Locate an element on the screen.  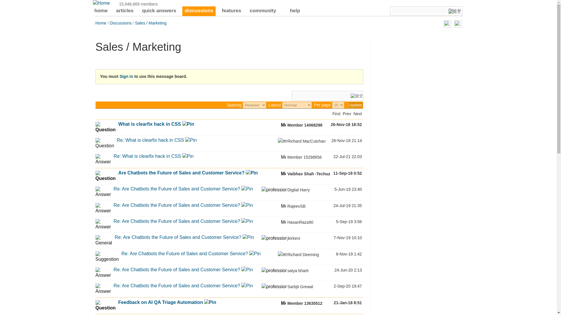
articles is located at coordinates (124, 11).